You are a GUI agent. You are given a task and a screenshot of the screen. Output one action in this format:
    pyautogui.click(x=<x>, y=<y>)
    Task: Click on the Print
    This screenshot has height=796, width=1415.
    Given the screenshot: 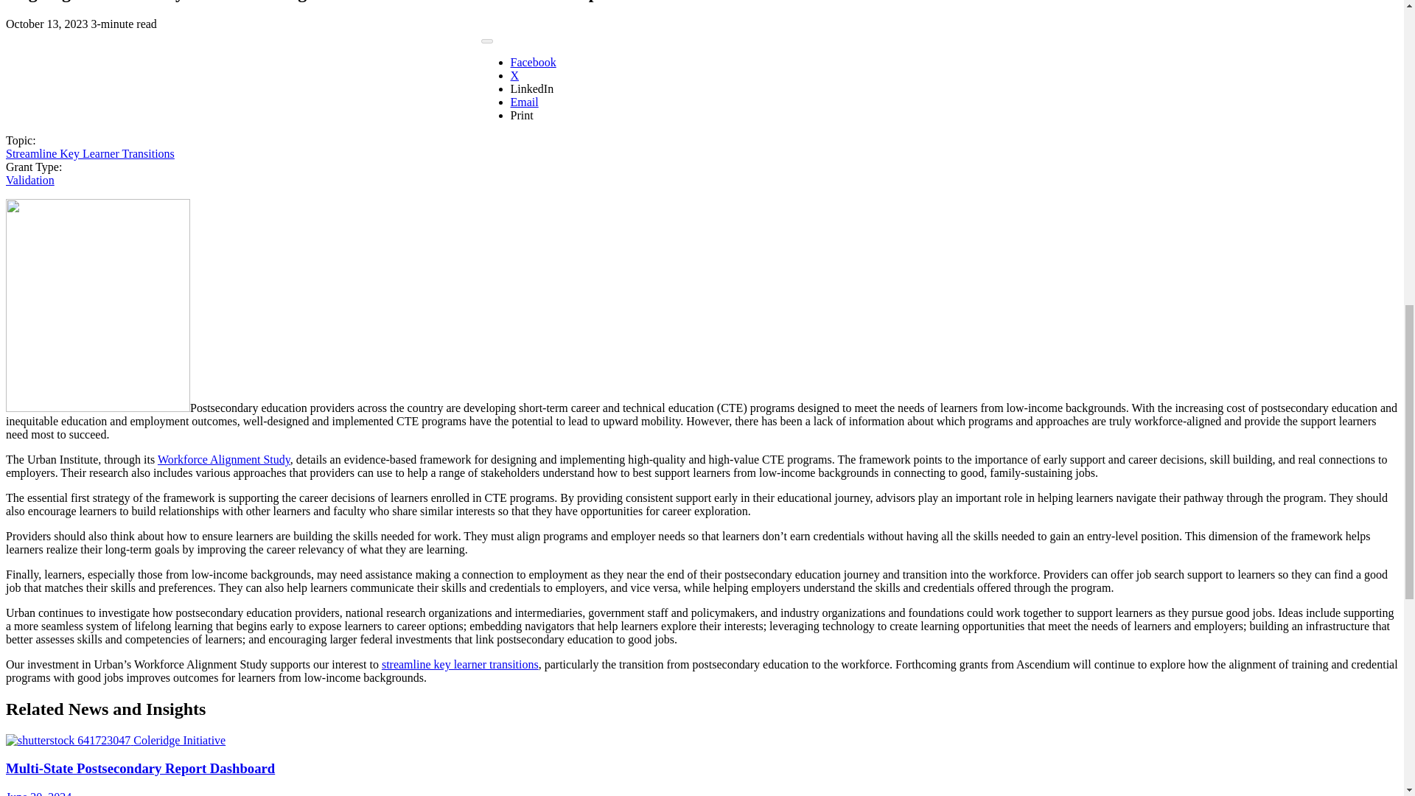 What is the action you would take?
    pyautogui.click(x=521, y=115)
    